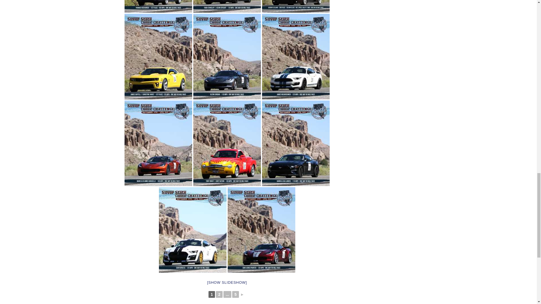  What do you see at coordinates (236, 294) in the screenshot?
I see `5` at bounding box center [236, 294].